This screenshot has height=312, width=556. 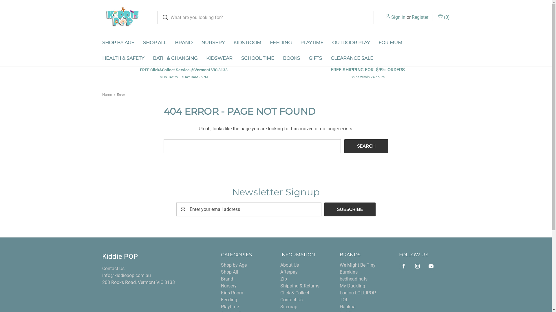 I want to click on Haakaa, so click(x=348, y=307).